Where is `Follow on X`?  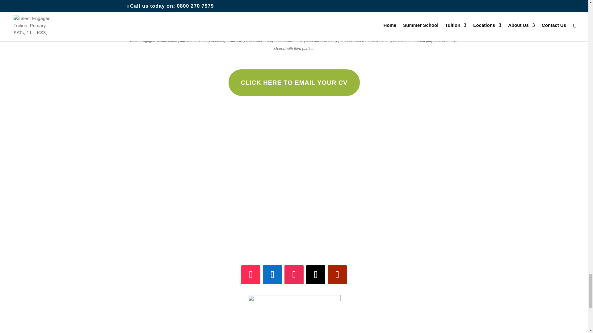 Follow on X is located at coordinates (315, 274).